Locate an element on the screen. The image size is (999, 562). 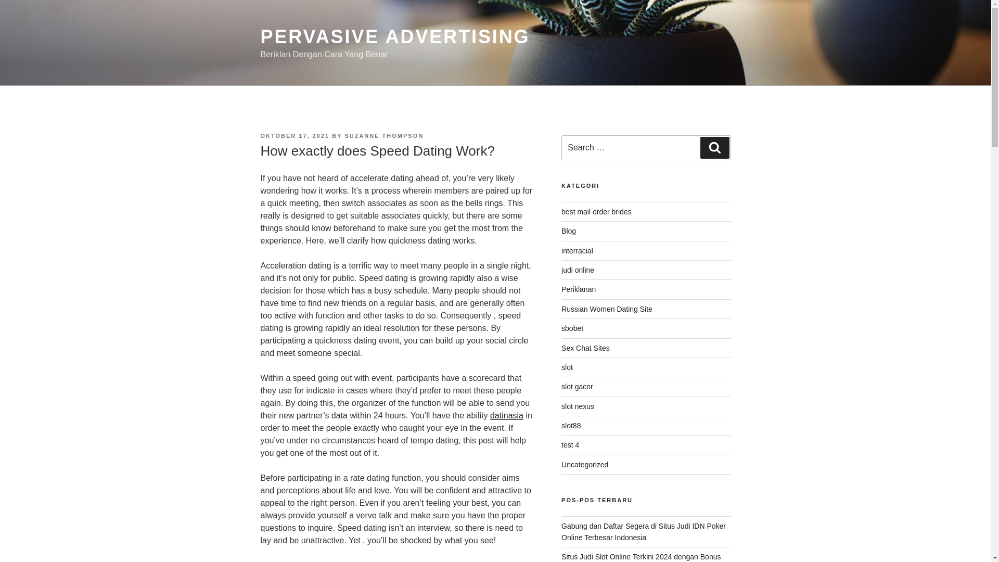
best mail order brides is located at coordinates (596, 211).